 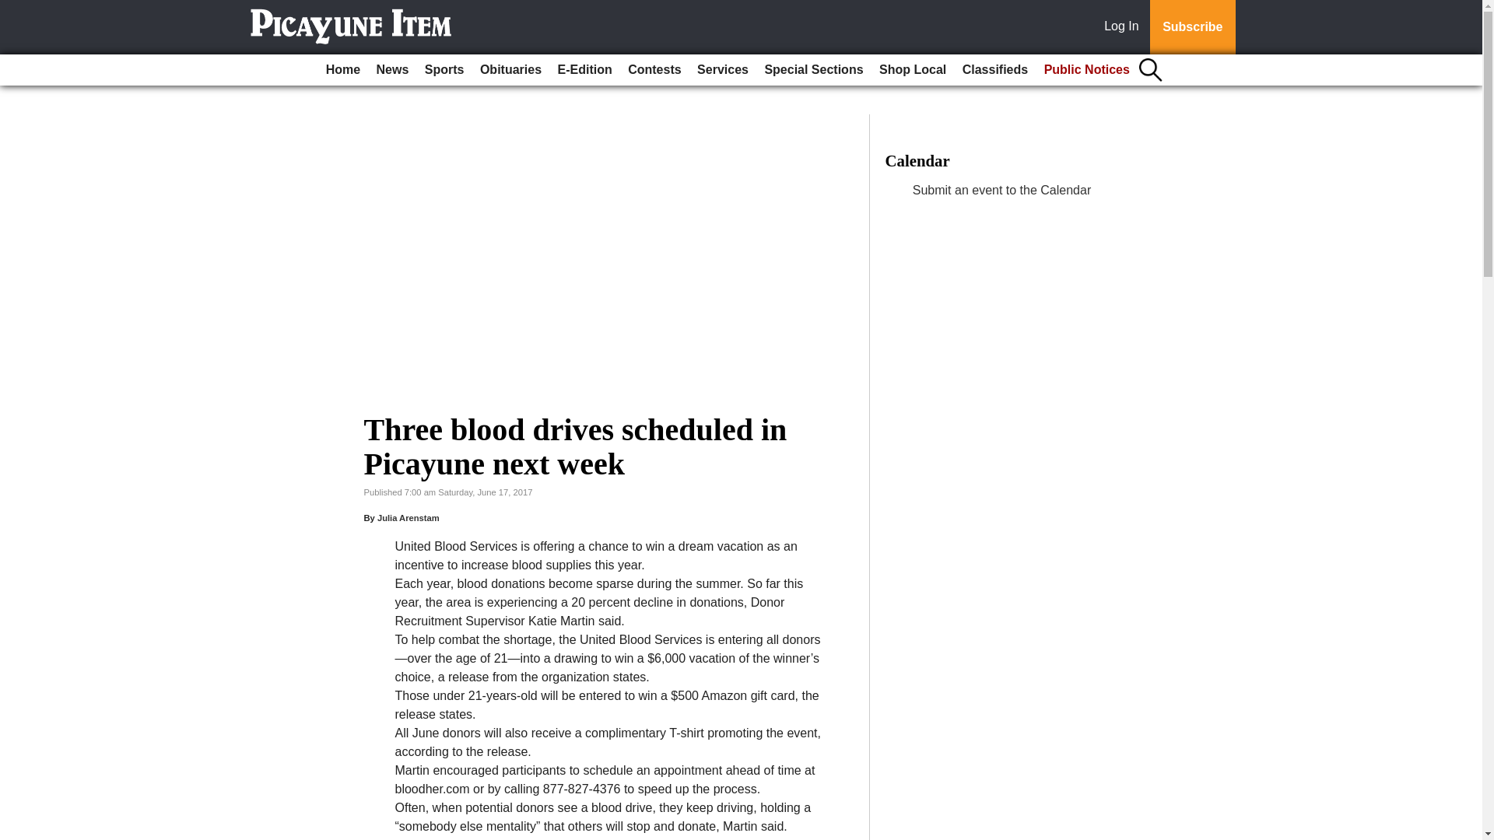 I want to click on Home, so click(x=342, y=70).